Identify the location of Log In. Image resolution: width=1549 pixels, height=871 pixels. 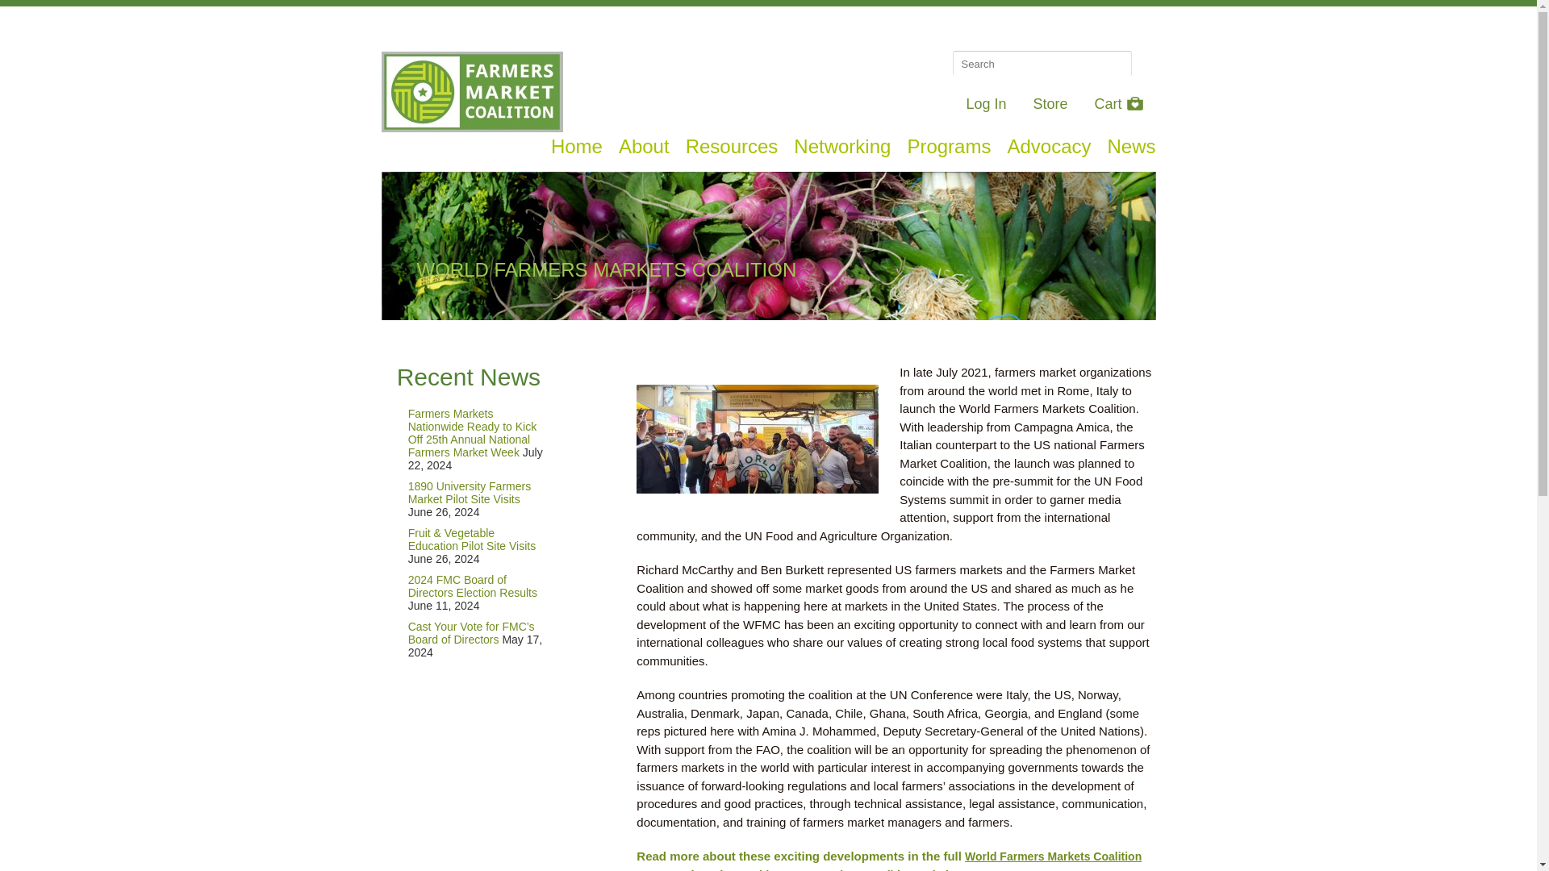
(985, 103).